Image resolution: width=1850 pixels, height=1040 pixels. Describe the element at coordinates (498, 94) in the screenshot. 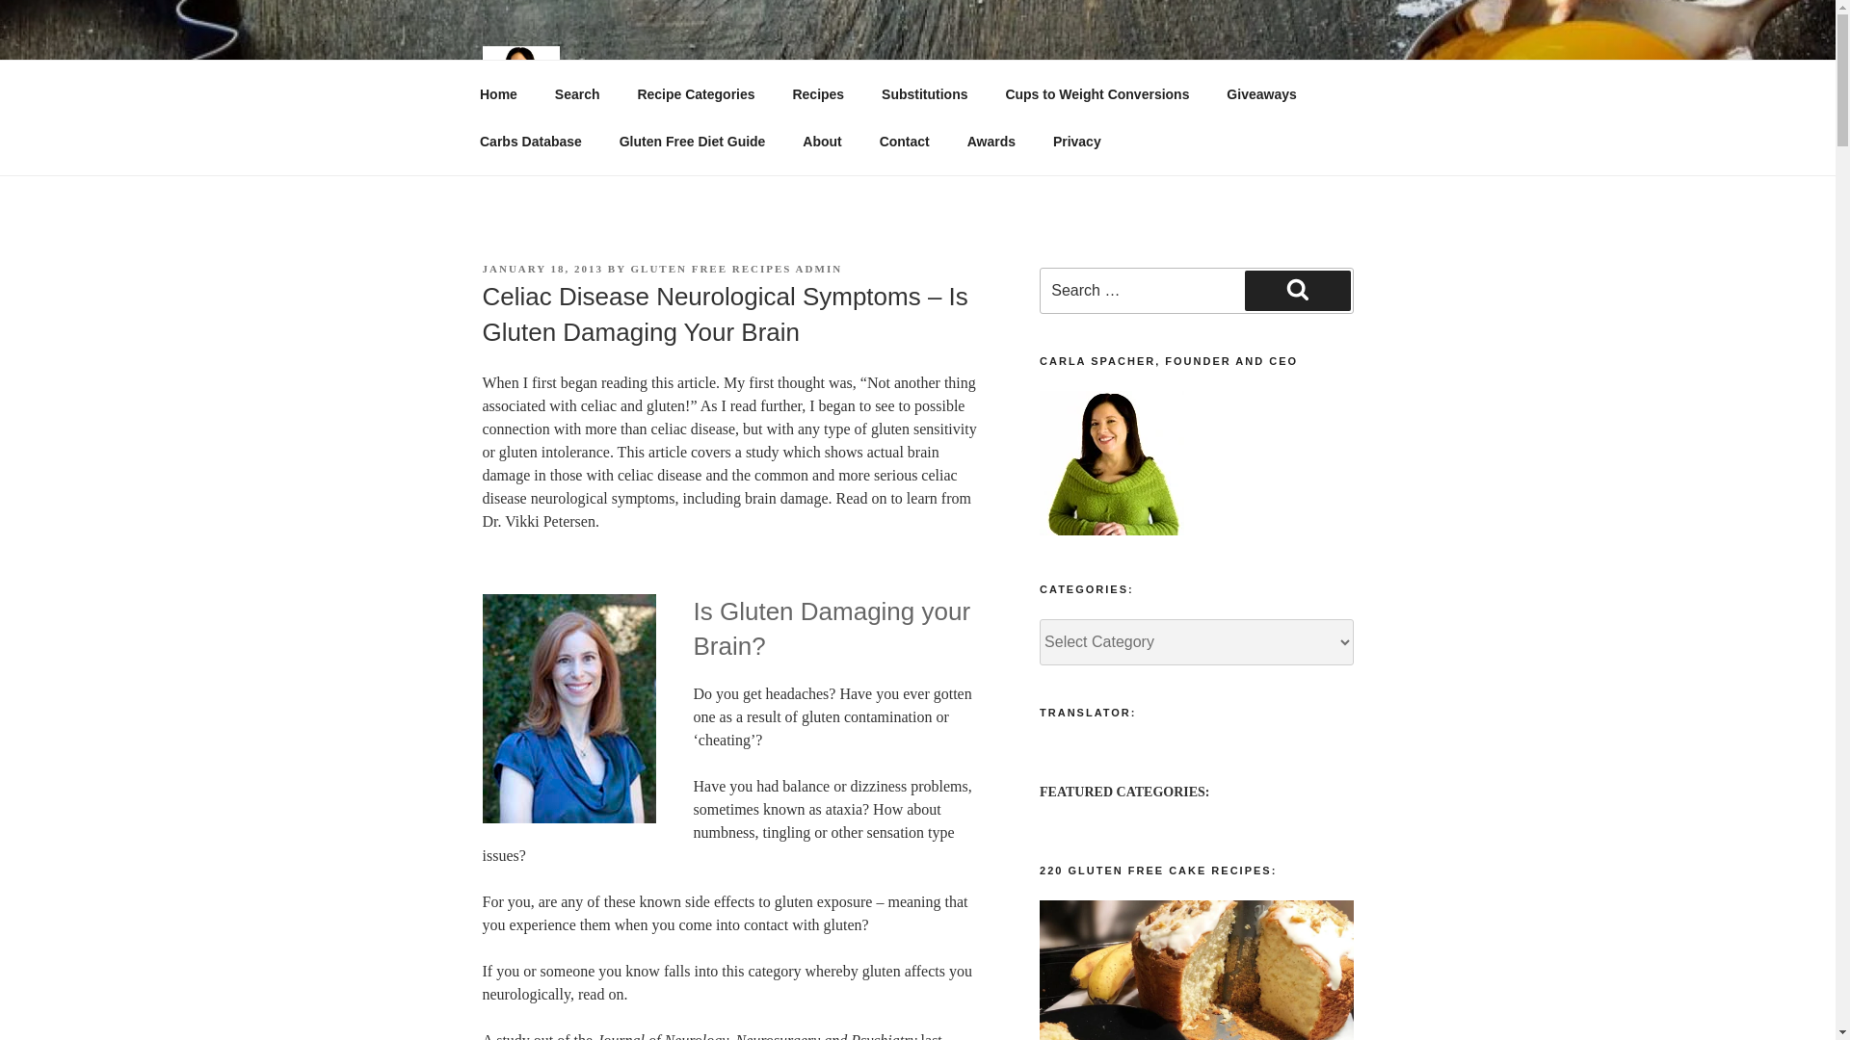

I see `Home` at that location.